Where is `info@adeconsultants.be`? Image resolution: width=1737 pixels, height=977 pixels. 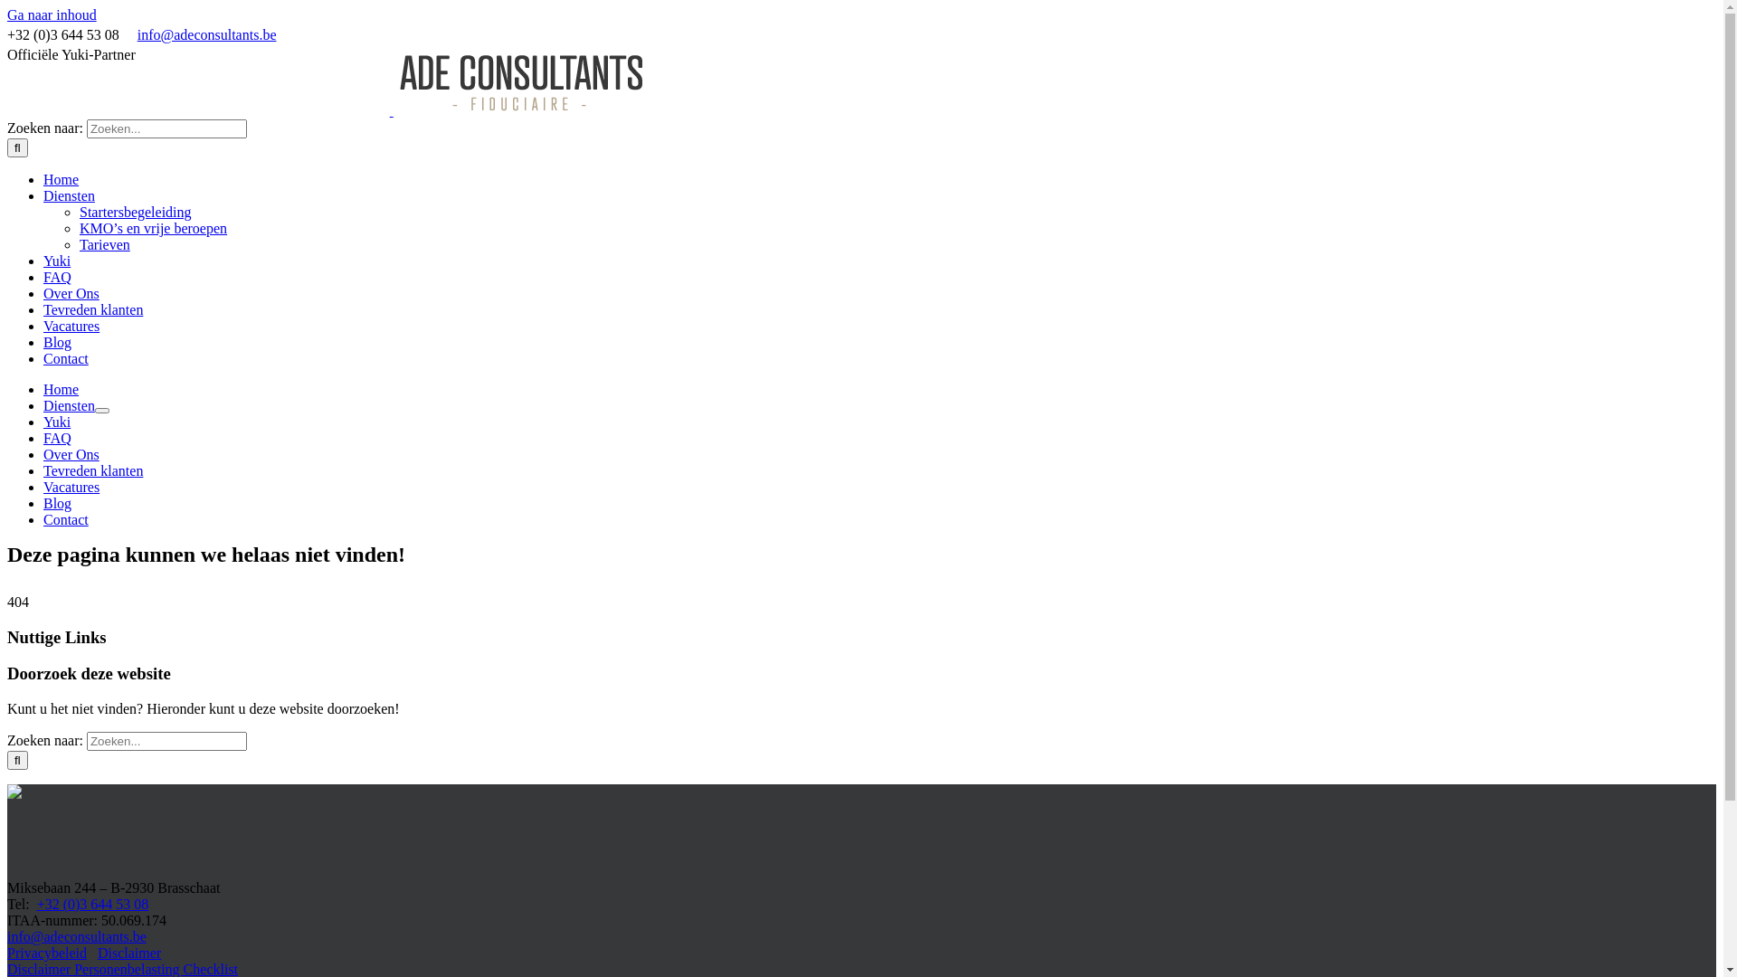
info@adeconsultants.be is located at coordinates (77, 937).